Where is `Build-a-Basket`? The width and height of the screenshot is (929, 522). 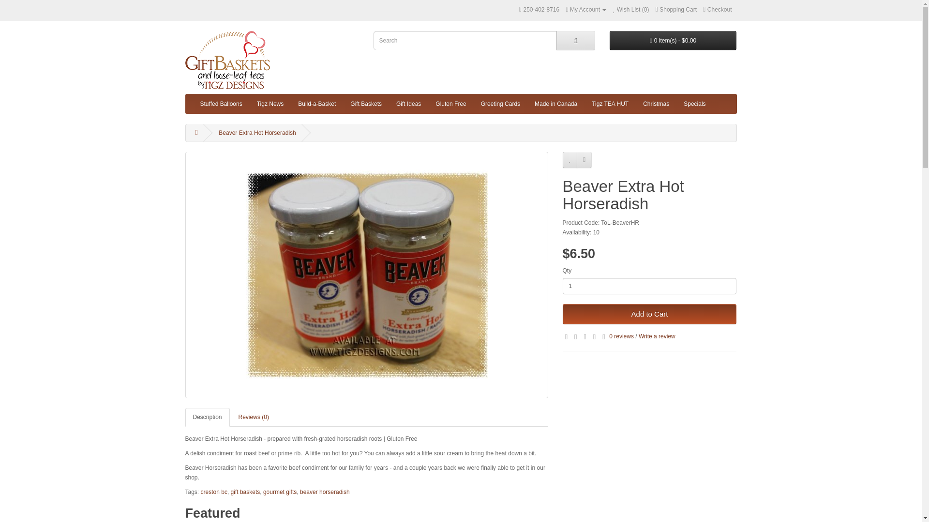
Build-a-Basket is located at coordinates (316, 104).